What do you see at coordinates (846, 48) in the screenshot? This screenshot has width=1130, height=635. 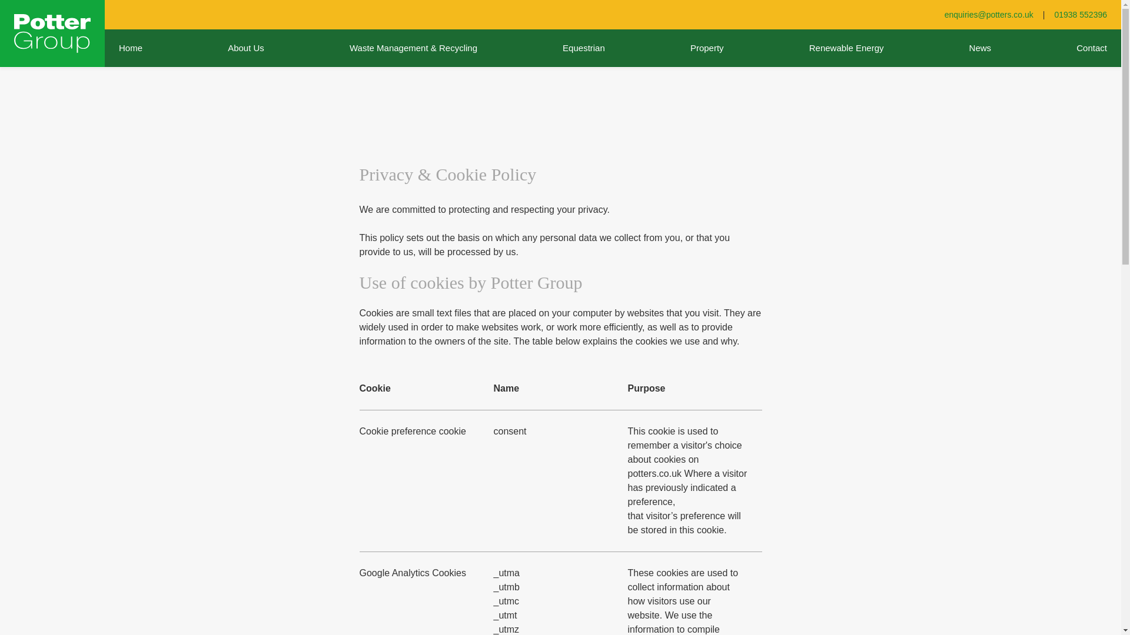 I see `Renewable Energy` at bounding box center [846, 48].